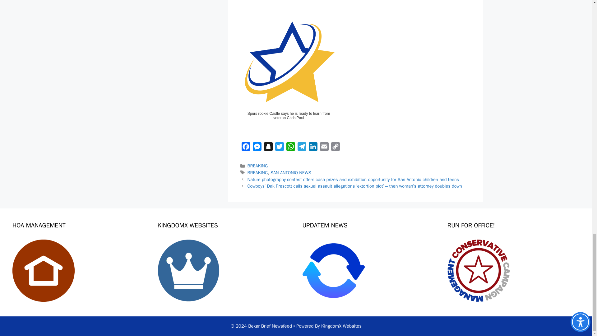 This screenshot has width=597, height=336. Describe the element at coordinates (324, 147) in the screenshot. I see `Email` at that location.